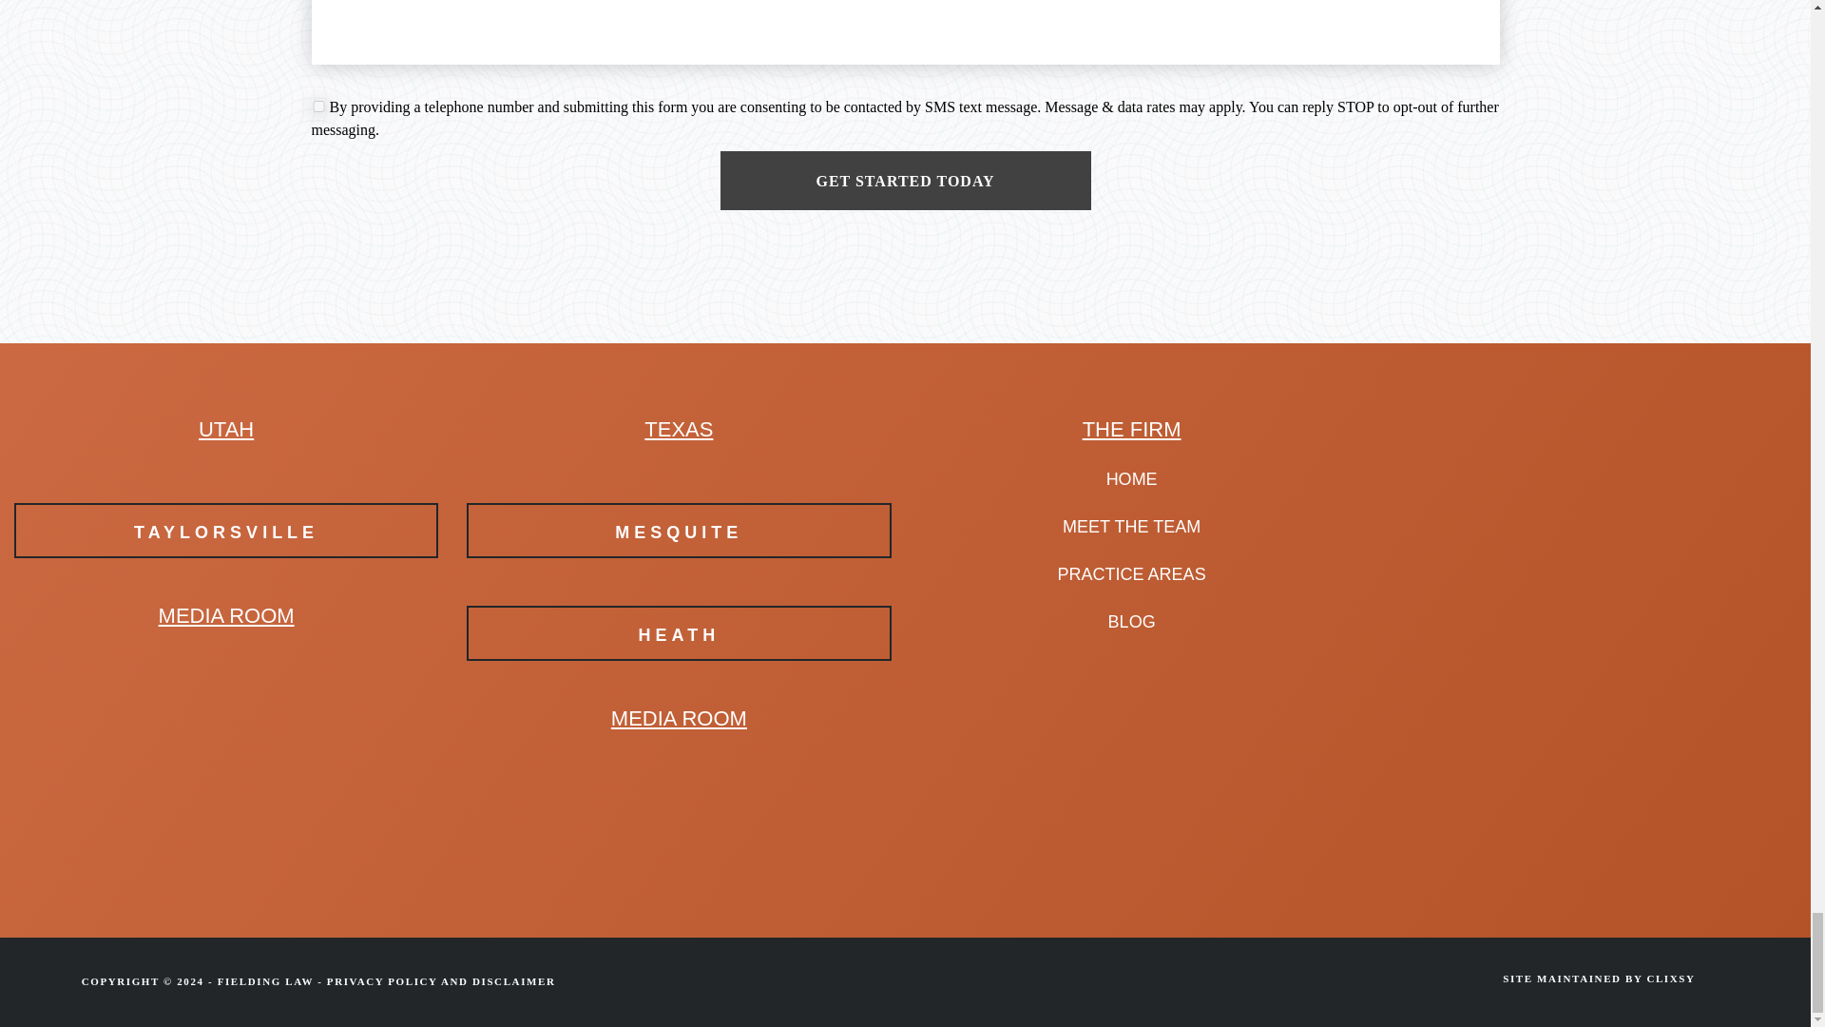 This screenshot has height=1027, width=1825. Describe the element at coordinates (906, 181) in the screenshot. I see `GET STARTED TODAY` at that location.